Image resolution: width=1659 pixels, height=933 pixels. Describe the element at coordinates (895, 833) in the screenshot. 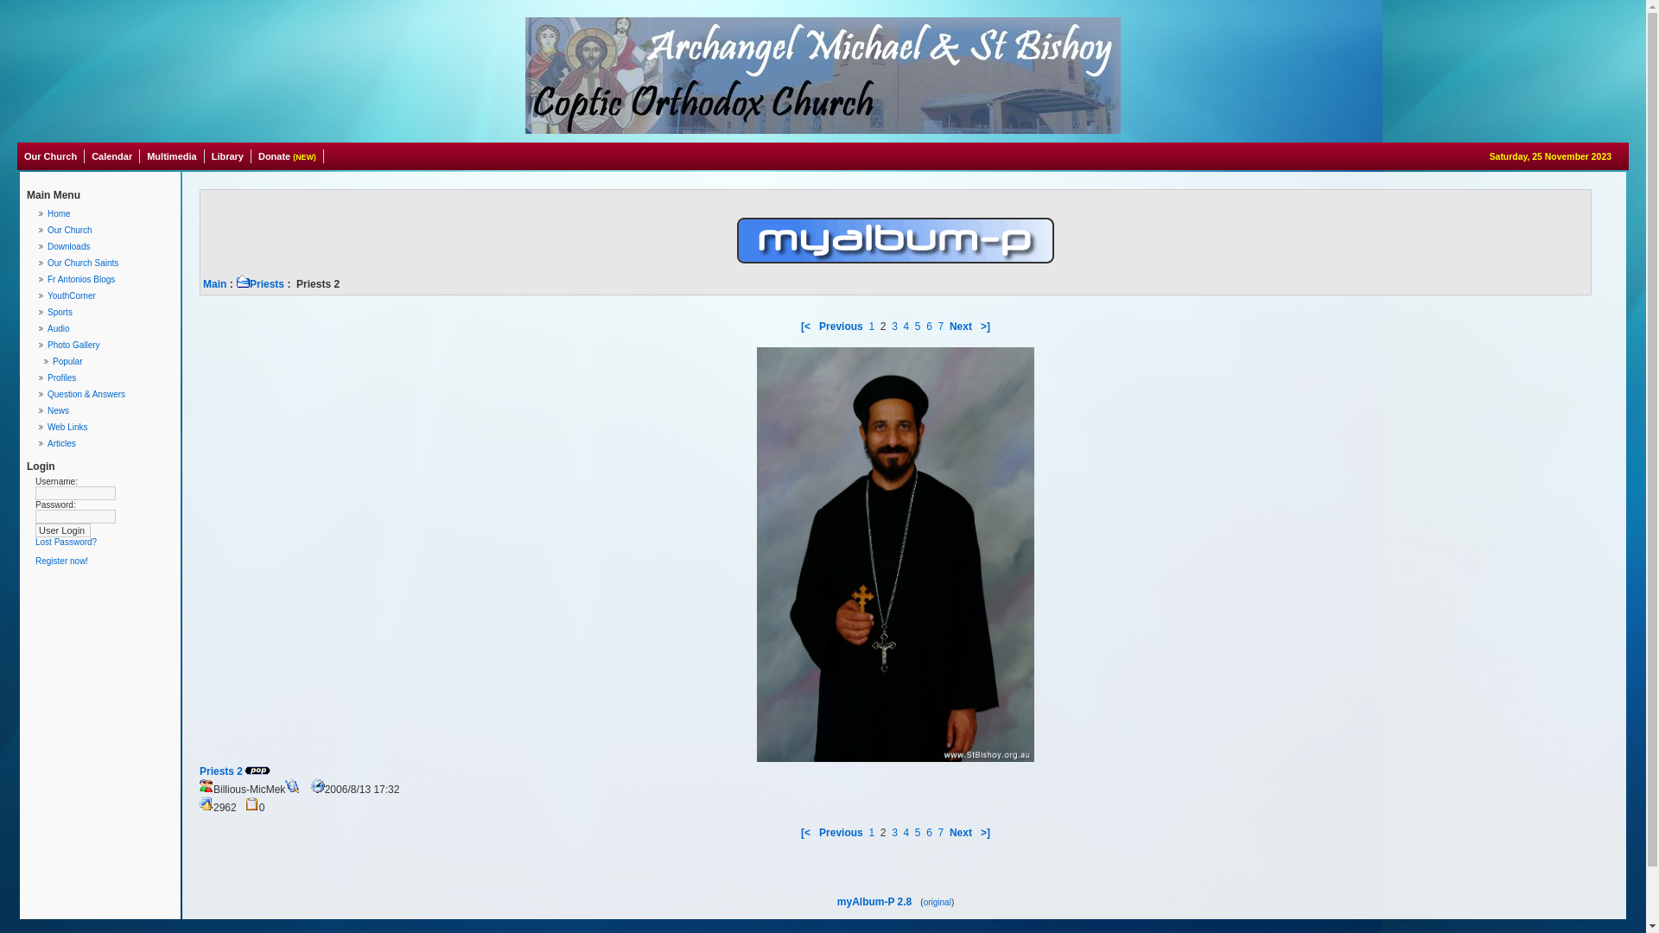

I see `3` at that location.